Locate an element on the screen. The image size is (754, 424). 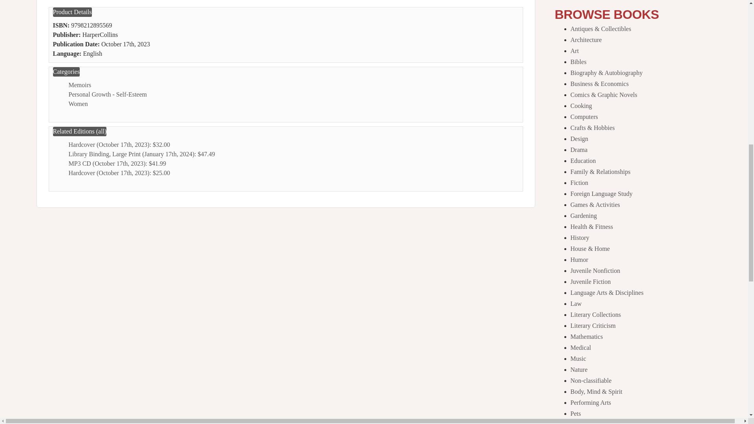
Personal Growth - Self-Esteem is located at coordinates (108, 94).